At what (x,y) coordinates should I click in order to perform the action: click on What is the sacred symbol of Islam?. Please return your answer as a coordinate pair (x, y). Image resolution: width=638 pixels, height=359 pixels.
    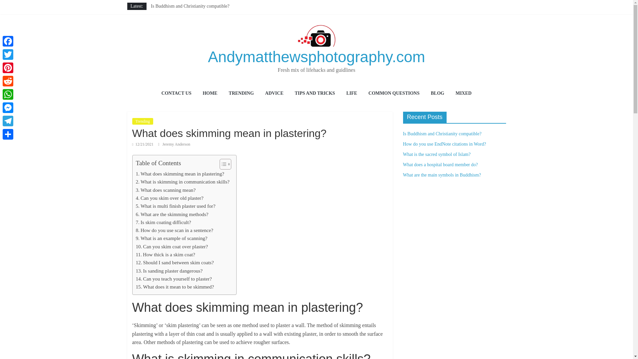
    Looking at the image, I should click on (185, 21).